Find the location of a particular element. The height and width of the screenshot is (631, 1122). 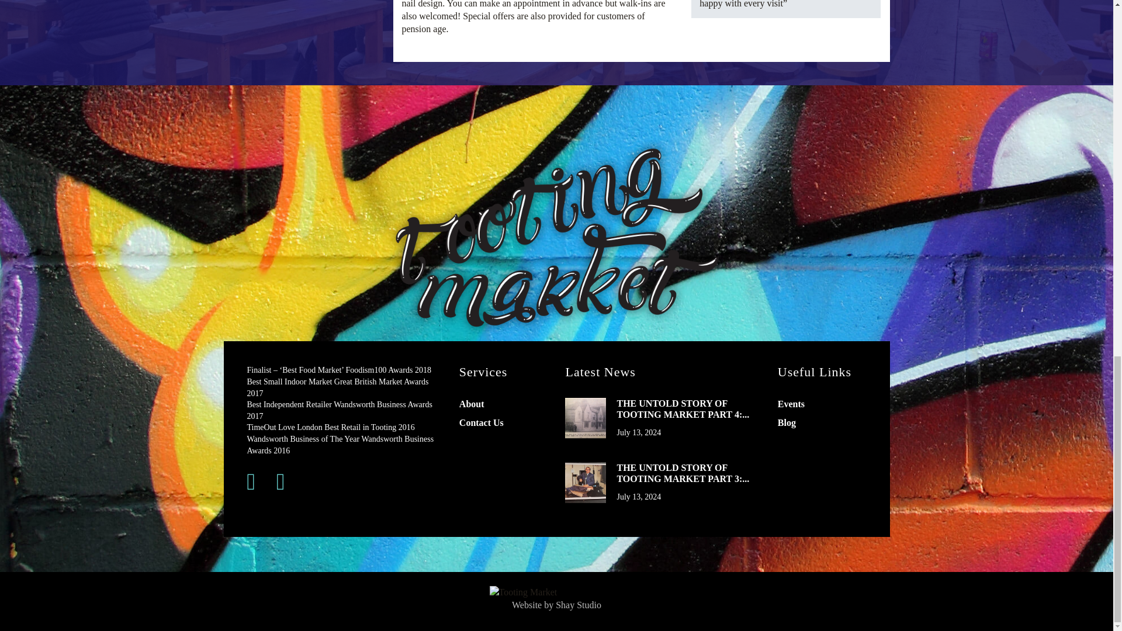

THE UNTOLD STORY OF TOOTING MARKET PART 4:... is located at coordinates (687, 409).